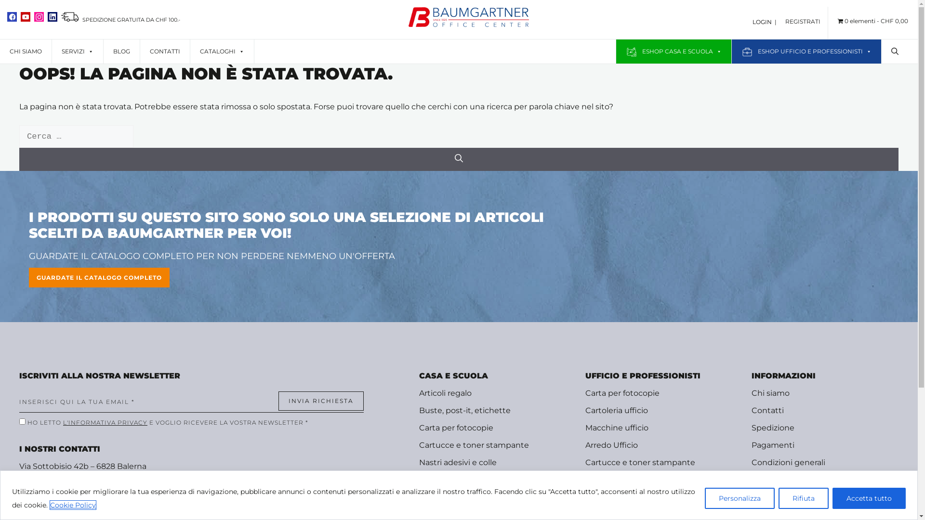 This screenshot has height=520, width=925. I want to click on Ricerca per:, so click(76, 137).